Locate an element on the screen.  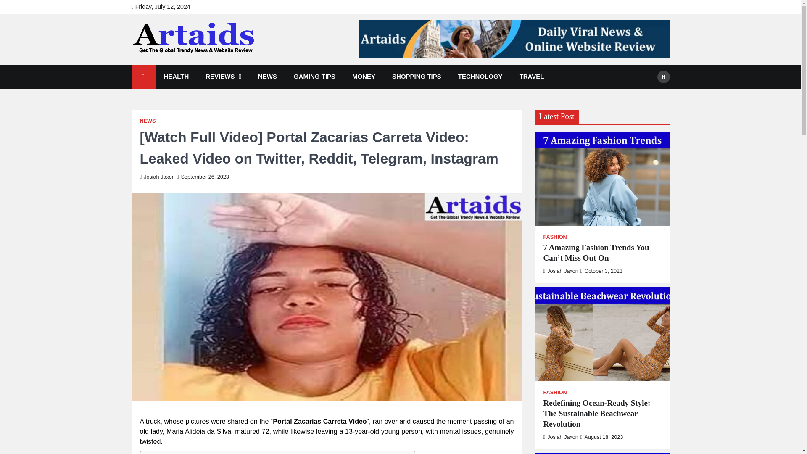
SHOPPING TIPS is located at coordinates (417, 77).